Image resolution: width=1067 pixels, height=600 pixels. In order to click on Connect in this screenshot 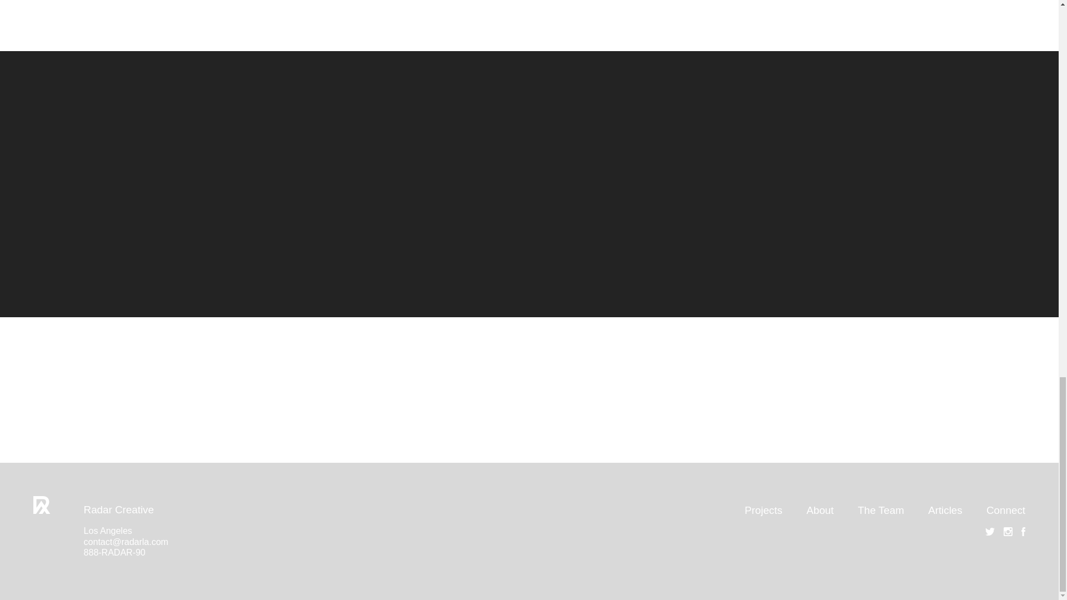, I will do `click(1006, 510)`.